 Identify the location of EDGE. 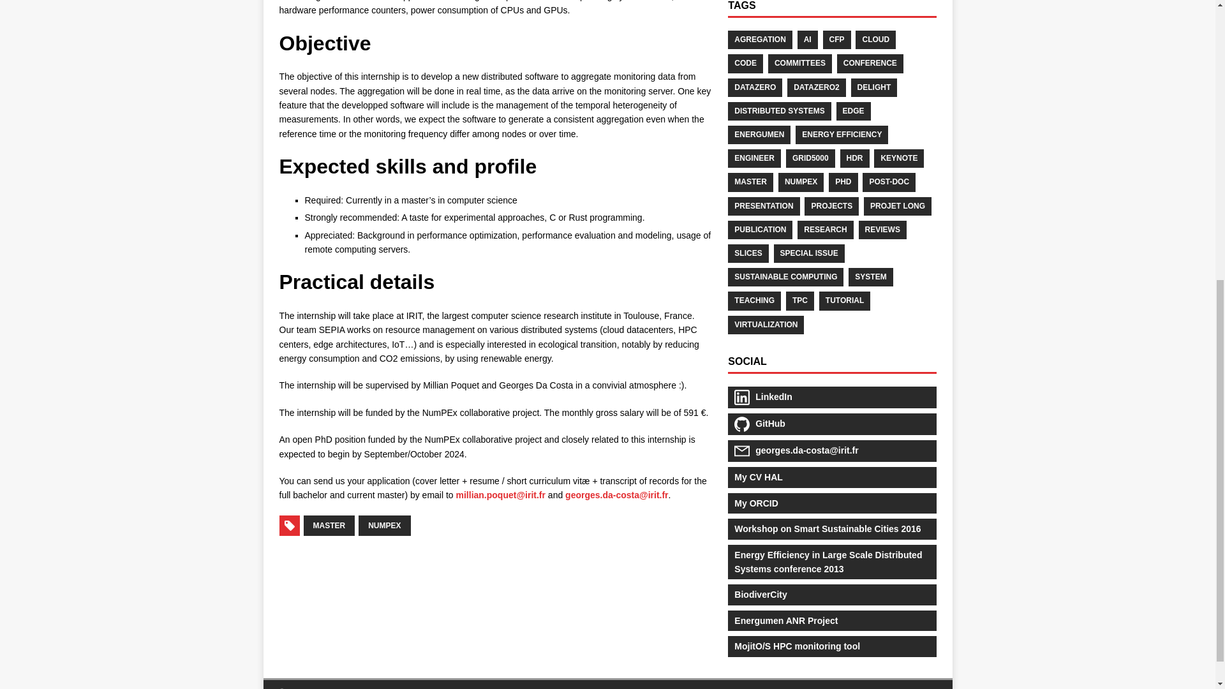
(854, 111).